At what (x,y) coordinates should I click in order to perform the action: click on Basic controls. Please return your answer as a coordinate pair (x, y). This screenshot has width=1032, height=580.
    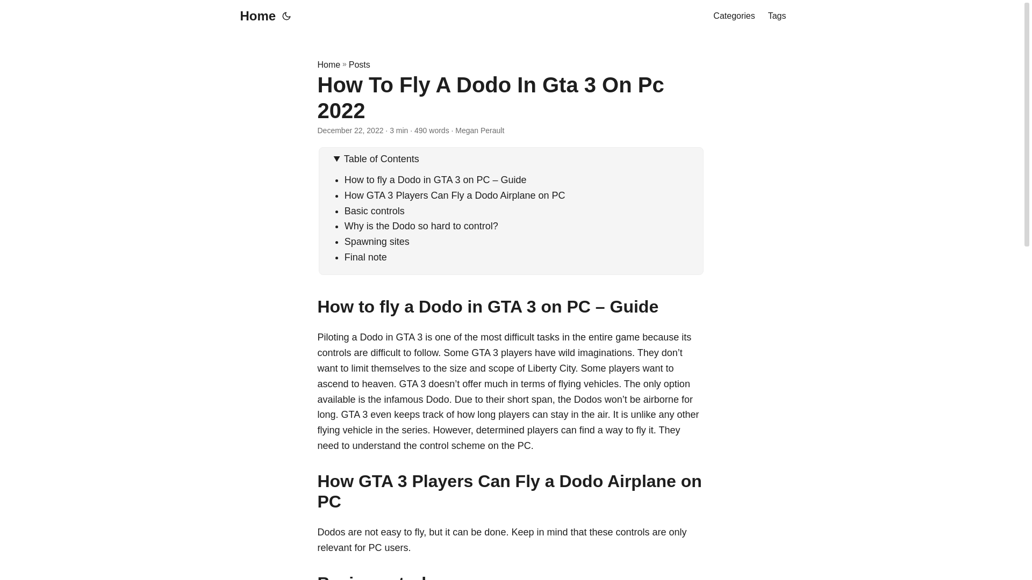
    Looking at the image, I should click on (374, 211).